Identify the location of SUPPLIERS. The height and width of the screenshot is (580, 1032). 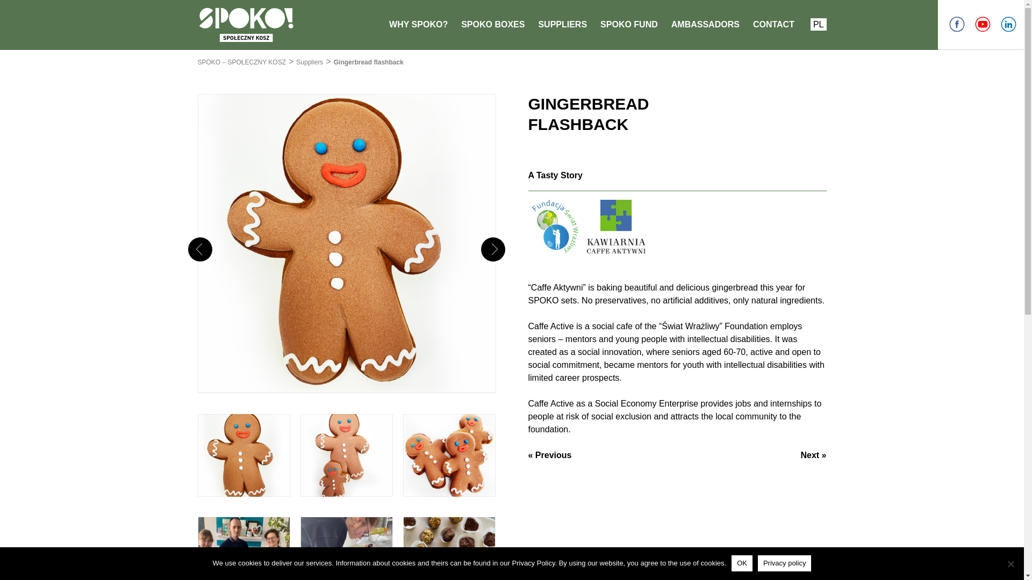
(562, 24).